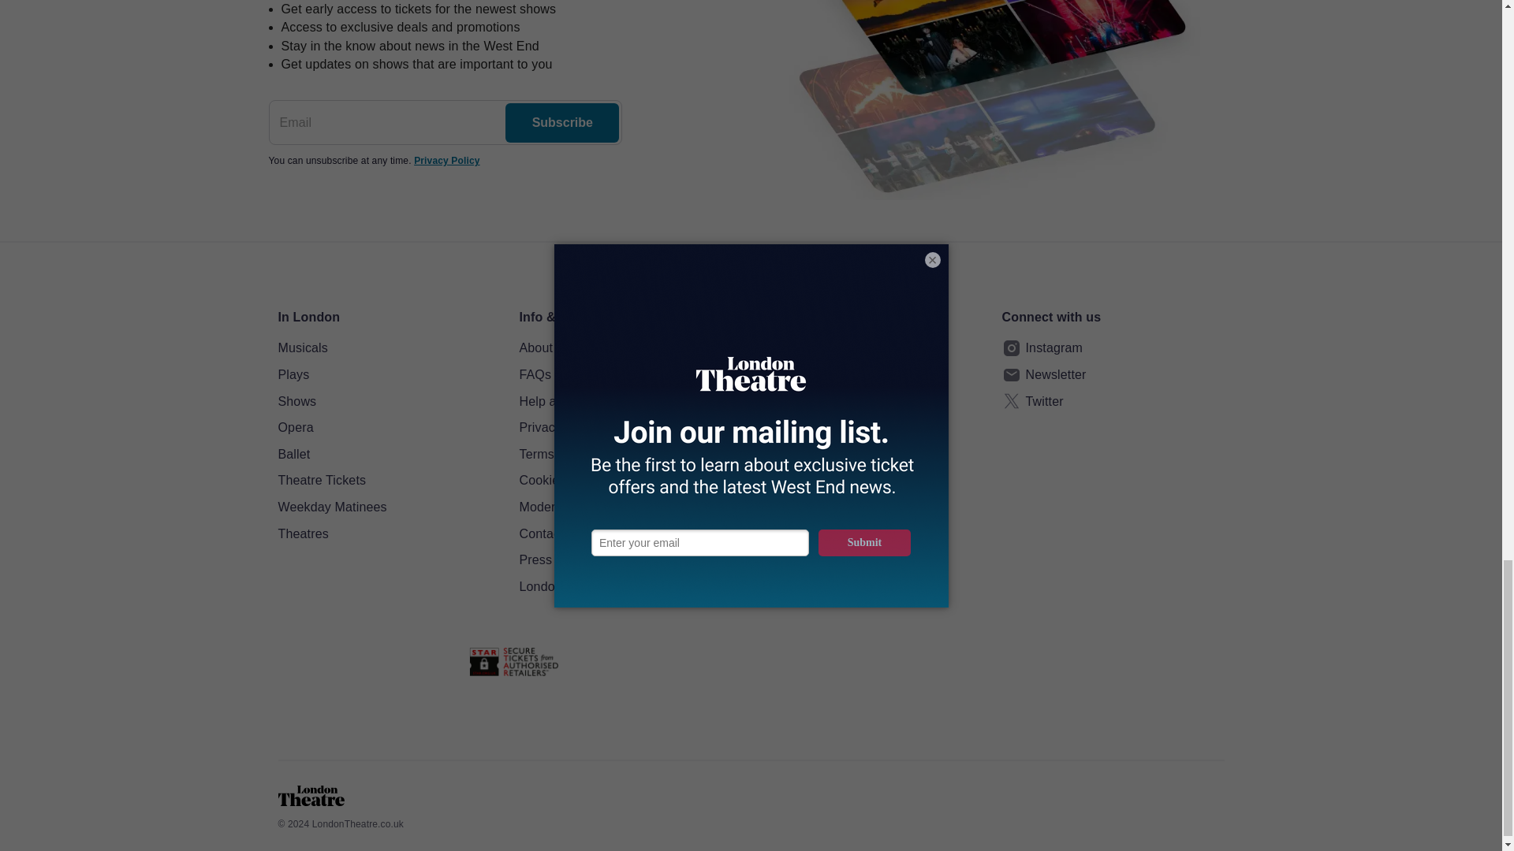  I want to click on Help and Support, so click(630, 401).